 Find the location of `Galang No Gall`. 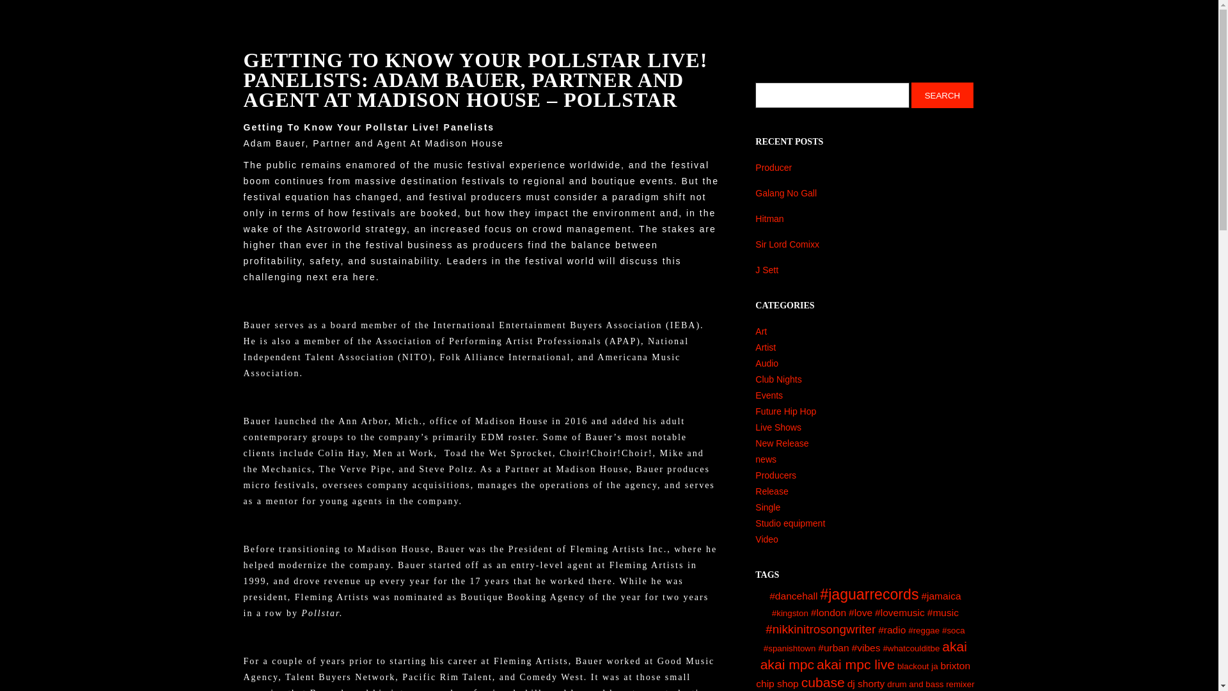

Galang No Gall is located at coordinates (865, 193).